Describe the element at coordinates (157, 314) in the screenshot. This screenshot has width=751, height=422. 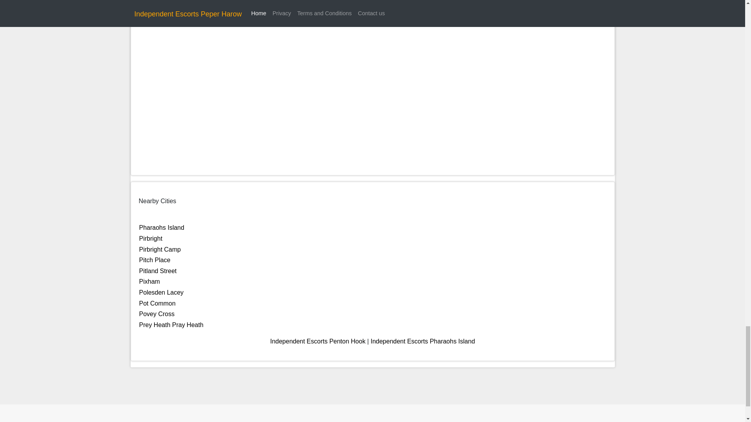
I see `Povey Cross` at that location.